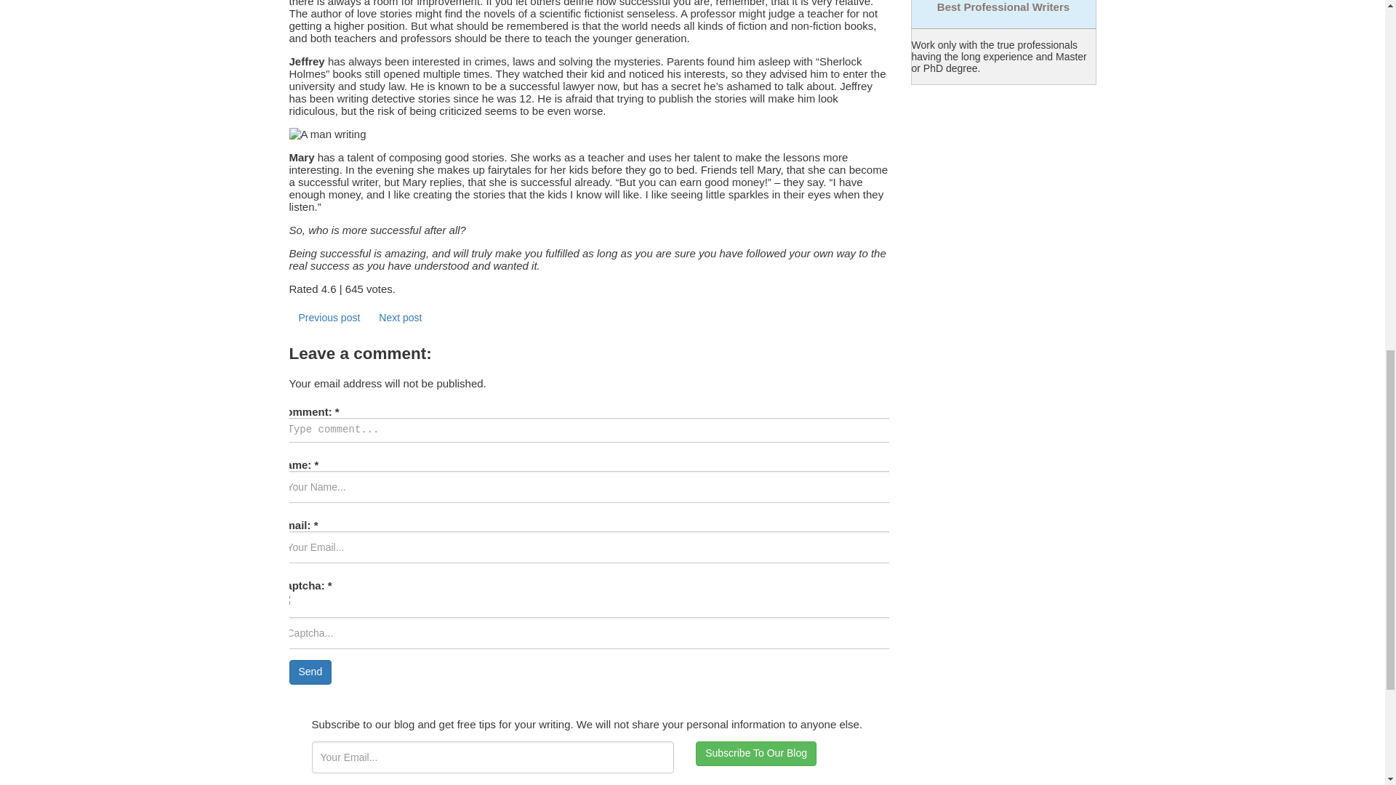 The image size is (1396, 785). What do you see at coordinates (400, 318) in the screenshot?
I see `Next post` at bounding box center [400, 318].